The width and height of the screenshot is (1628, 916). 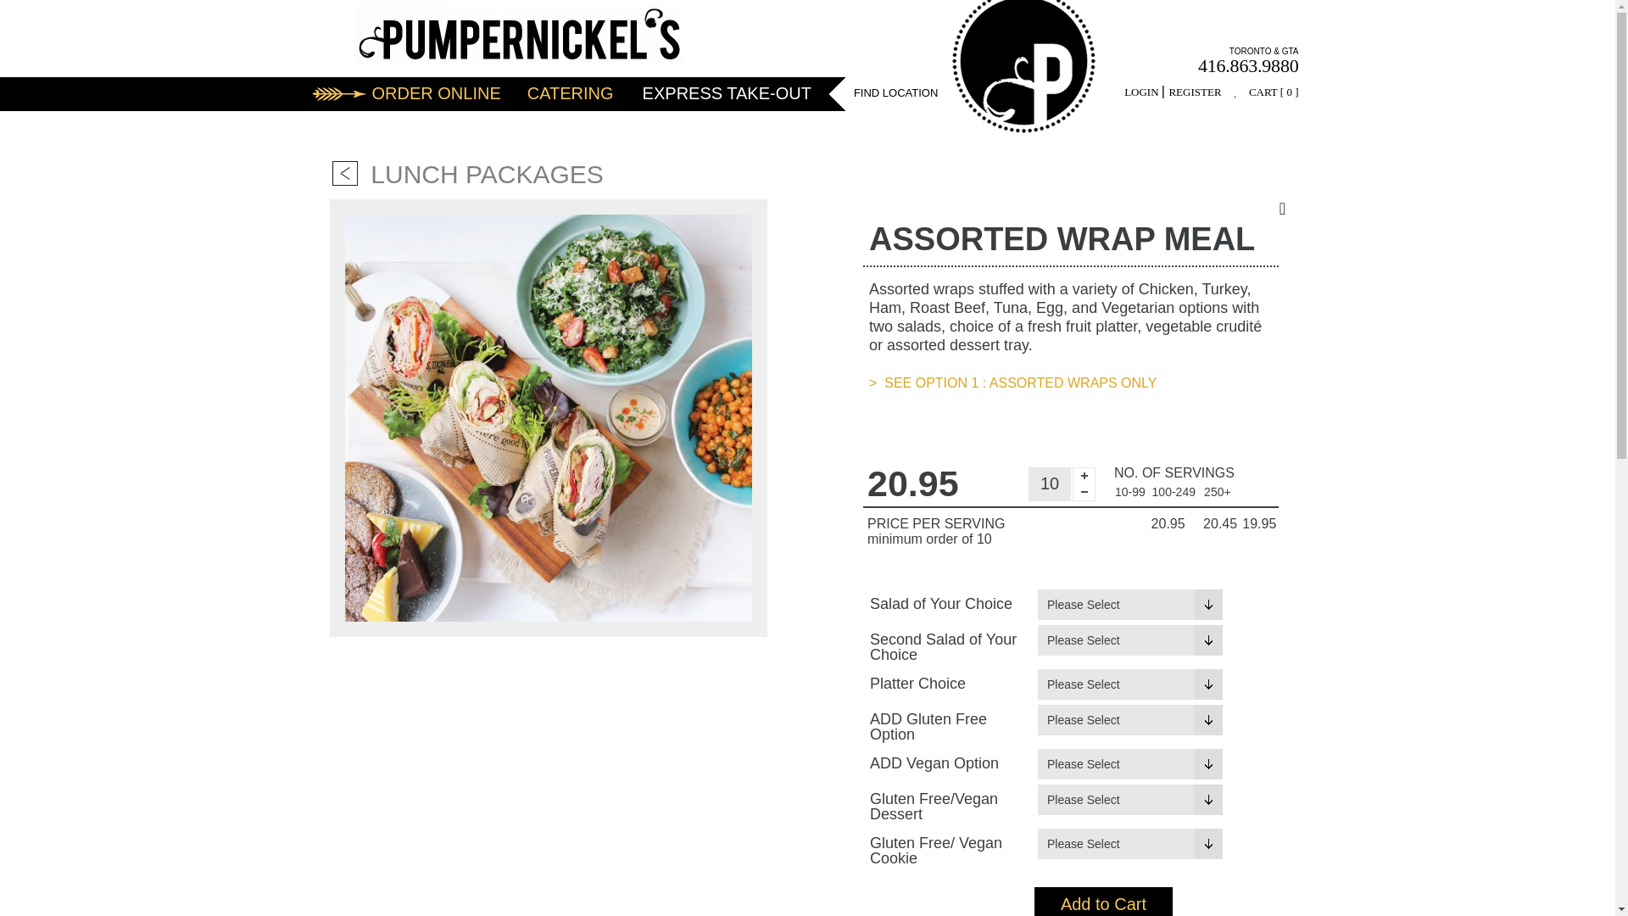 What do you see at coordinates (565, 93) in the screenshot?
I see `CATERING` at bounding box center [565, 93].